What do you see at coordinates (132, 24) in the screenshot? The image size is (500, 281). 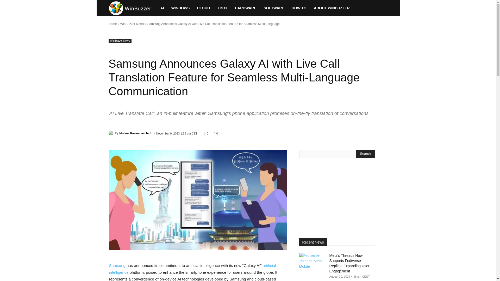 I see `View all posts in WinBuzzer News` at bounding box center [132, 24].